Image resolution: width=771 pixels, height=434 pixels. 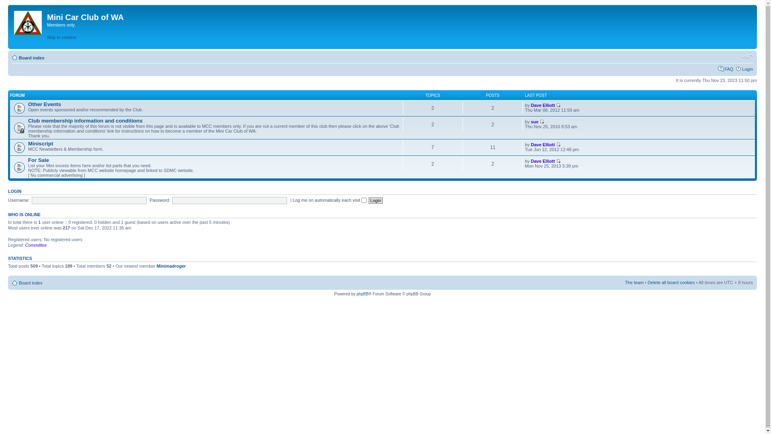 What do you see at coordinates (14, 191) in the screenshot?
I see `LOGIN` at bounding box center [14, 191].